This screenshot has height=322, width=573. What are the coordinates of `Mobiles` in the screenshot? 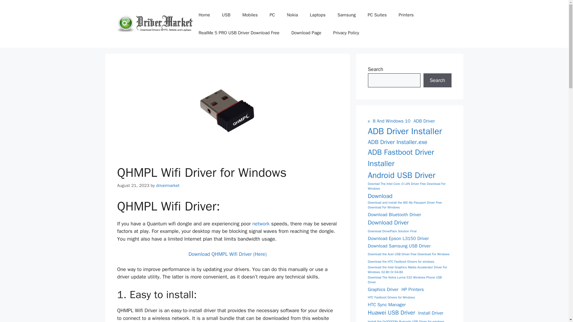 It's located at (250, 15).